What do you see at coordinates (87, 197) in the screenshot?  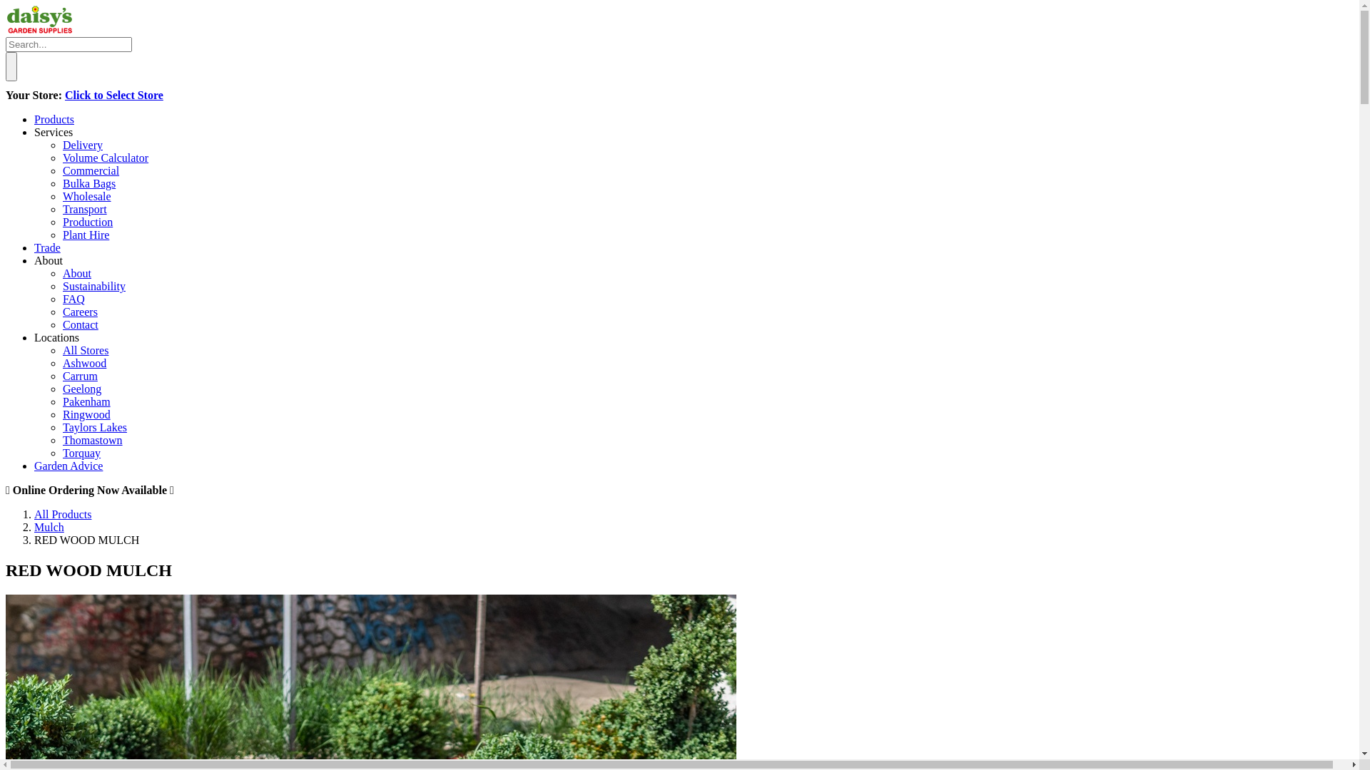 I see `Wholesale` at bounding box center [87, 197].